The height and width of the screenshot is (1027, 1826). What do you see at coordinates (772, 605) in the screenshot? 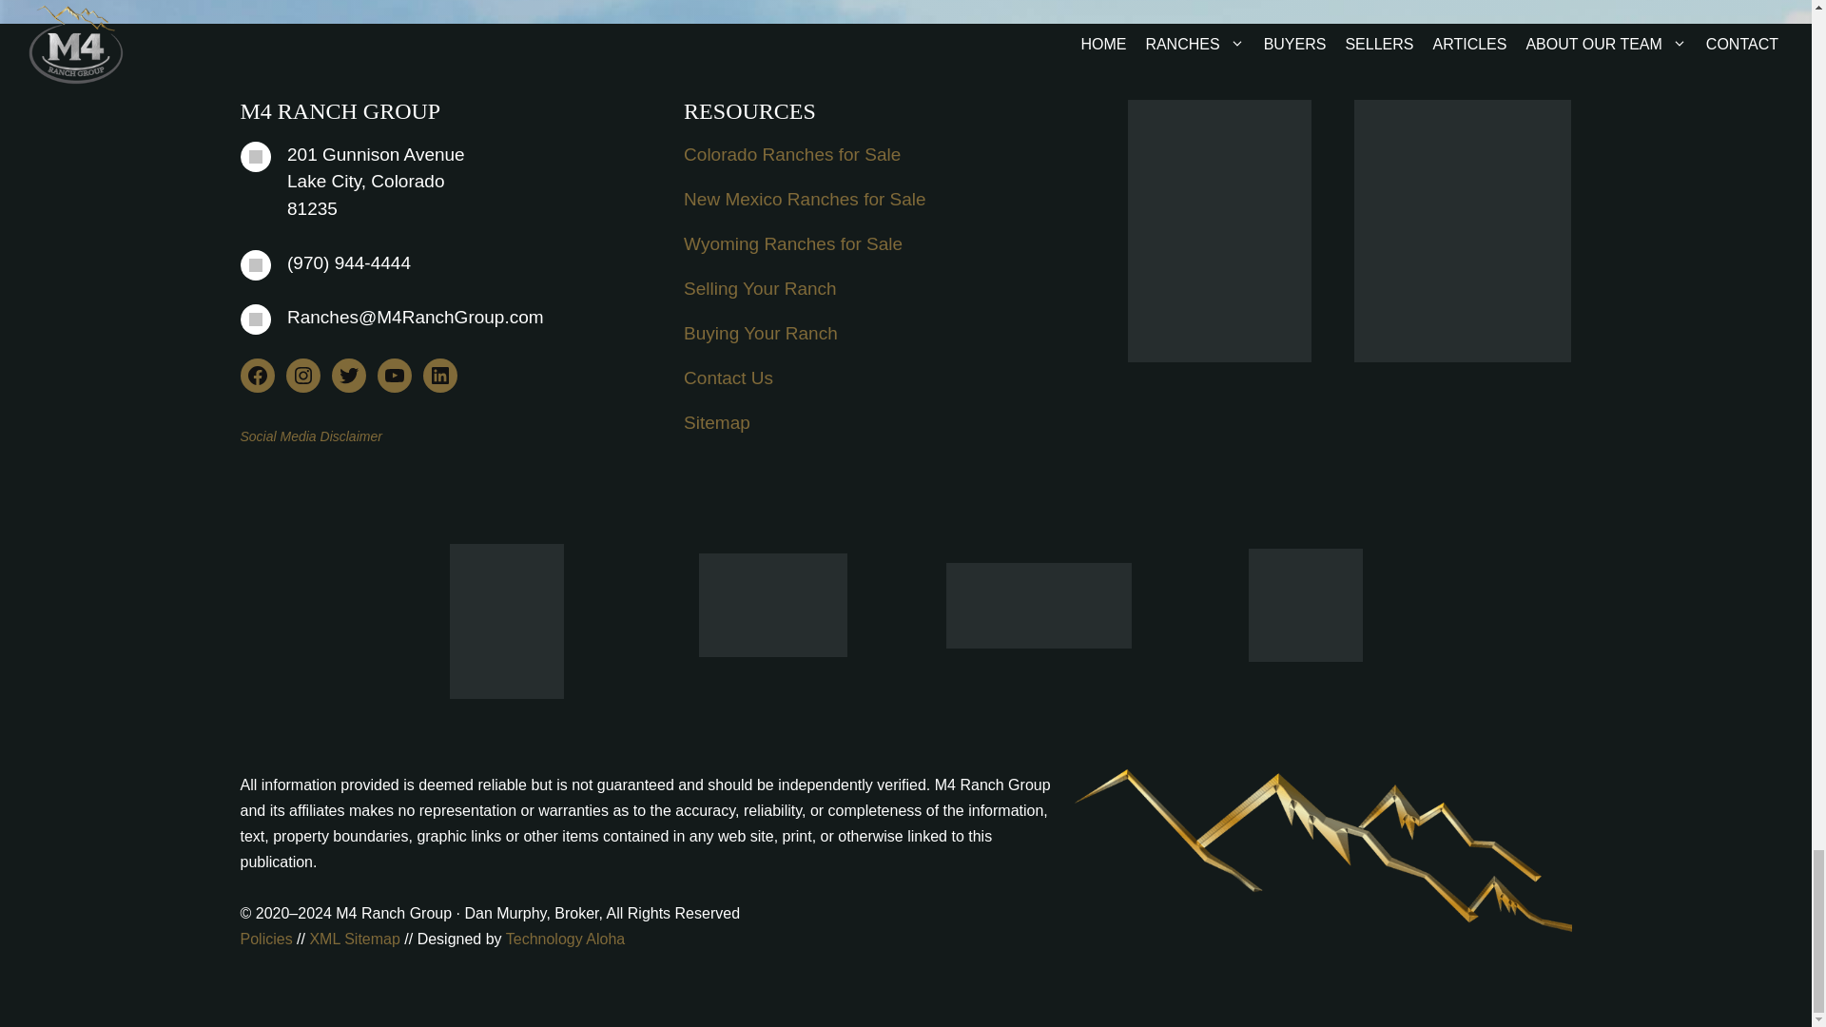
I see `APEX 2023 Producers Club logo` at bounding box center [772, 605].